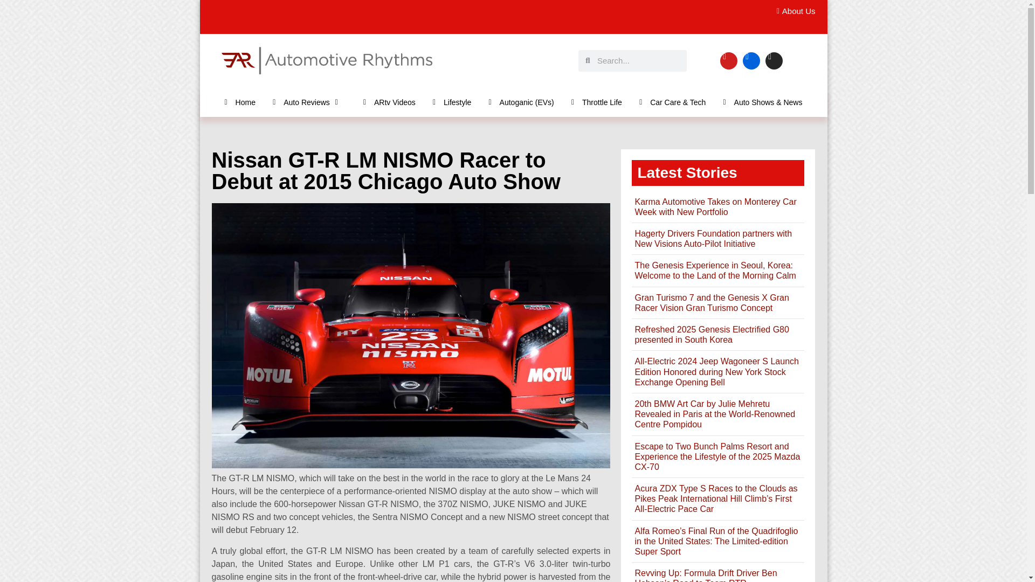 The width and height of the screenshot is (1035, 582). I want to click on ARtv Videos, so click(389, 102).